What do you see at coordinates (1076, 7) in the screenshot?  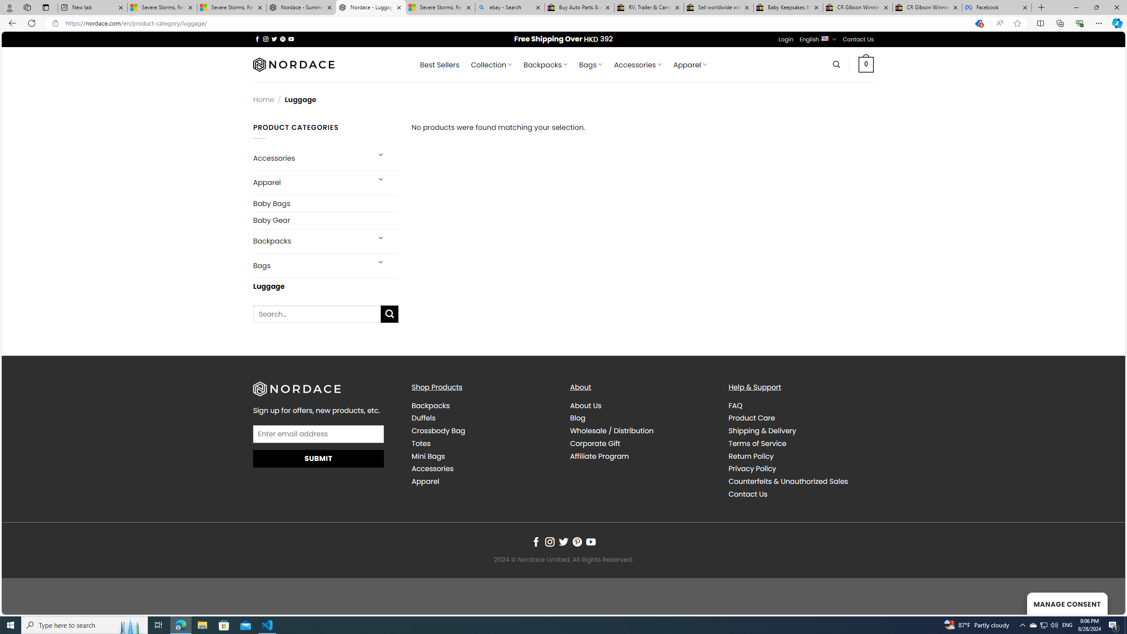 I see `Minimize` at bounding box center [1076, 7].